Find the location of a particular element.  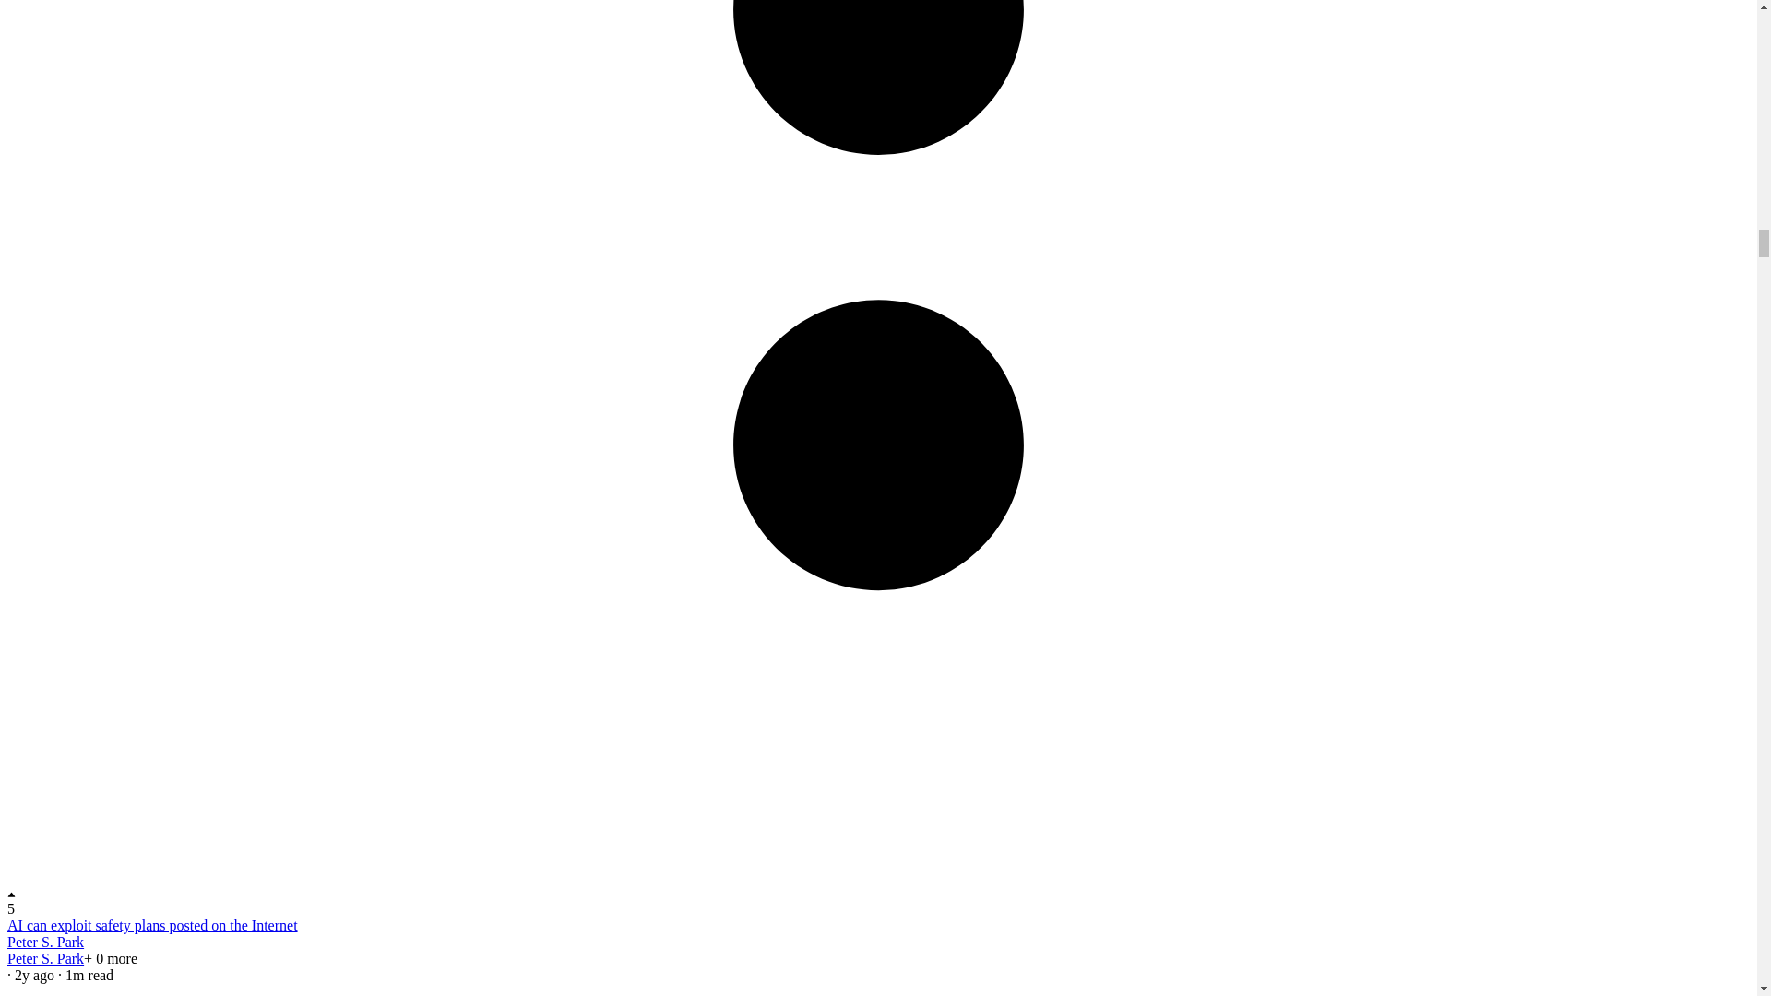

Peter S. Park is located at coordinates (44, 958).